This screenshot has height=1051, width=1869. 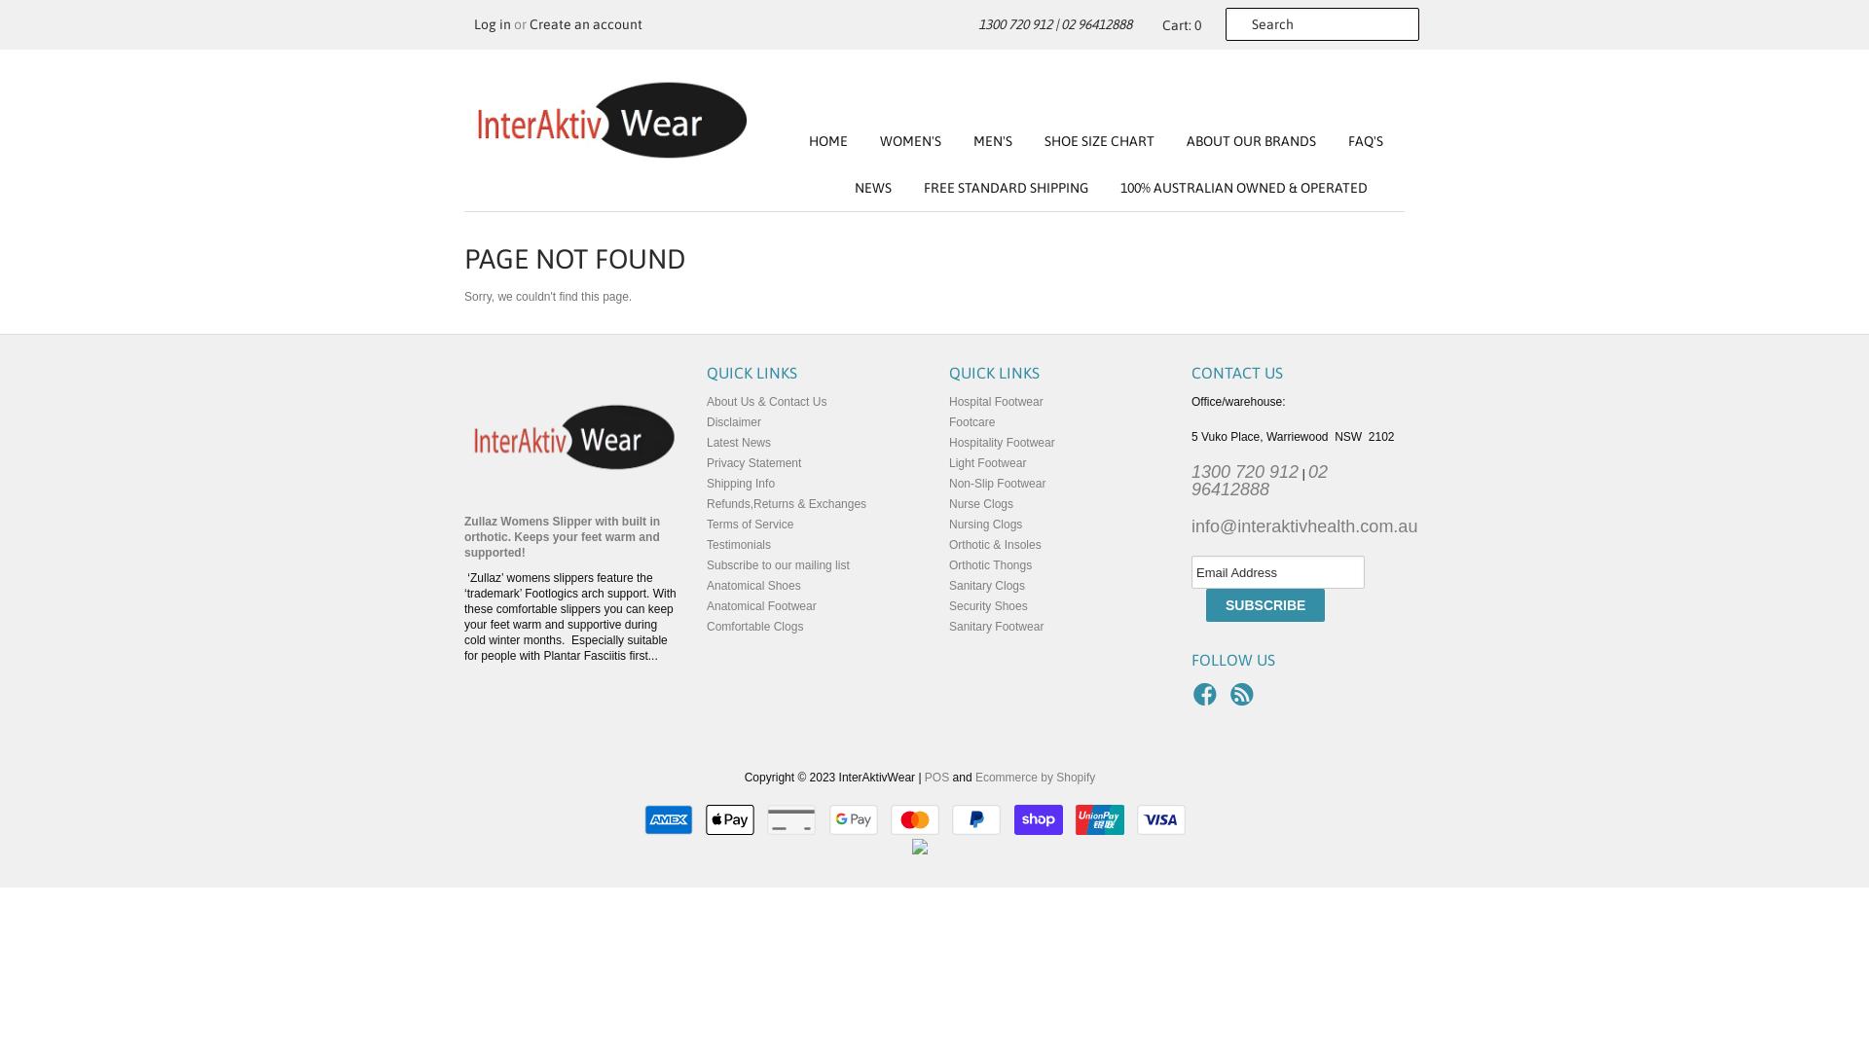 What do you see at coordinates (989, 606) in the screenshot?
I see `Security Shoes` at bounding box center [989, 606].